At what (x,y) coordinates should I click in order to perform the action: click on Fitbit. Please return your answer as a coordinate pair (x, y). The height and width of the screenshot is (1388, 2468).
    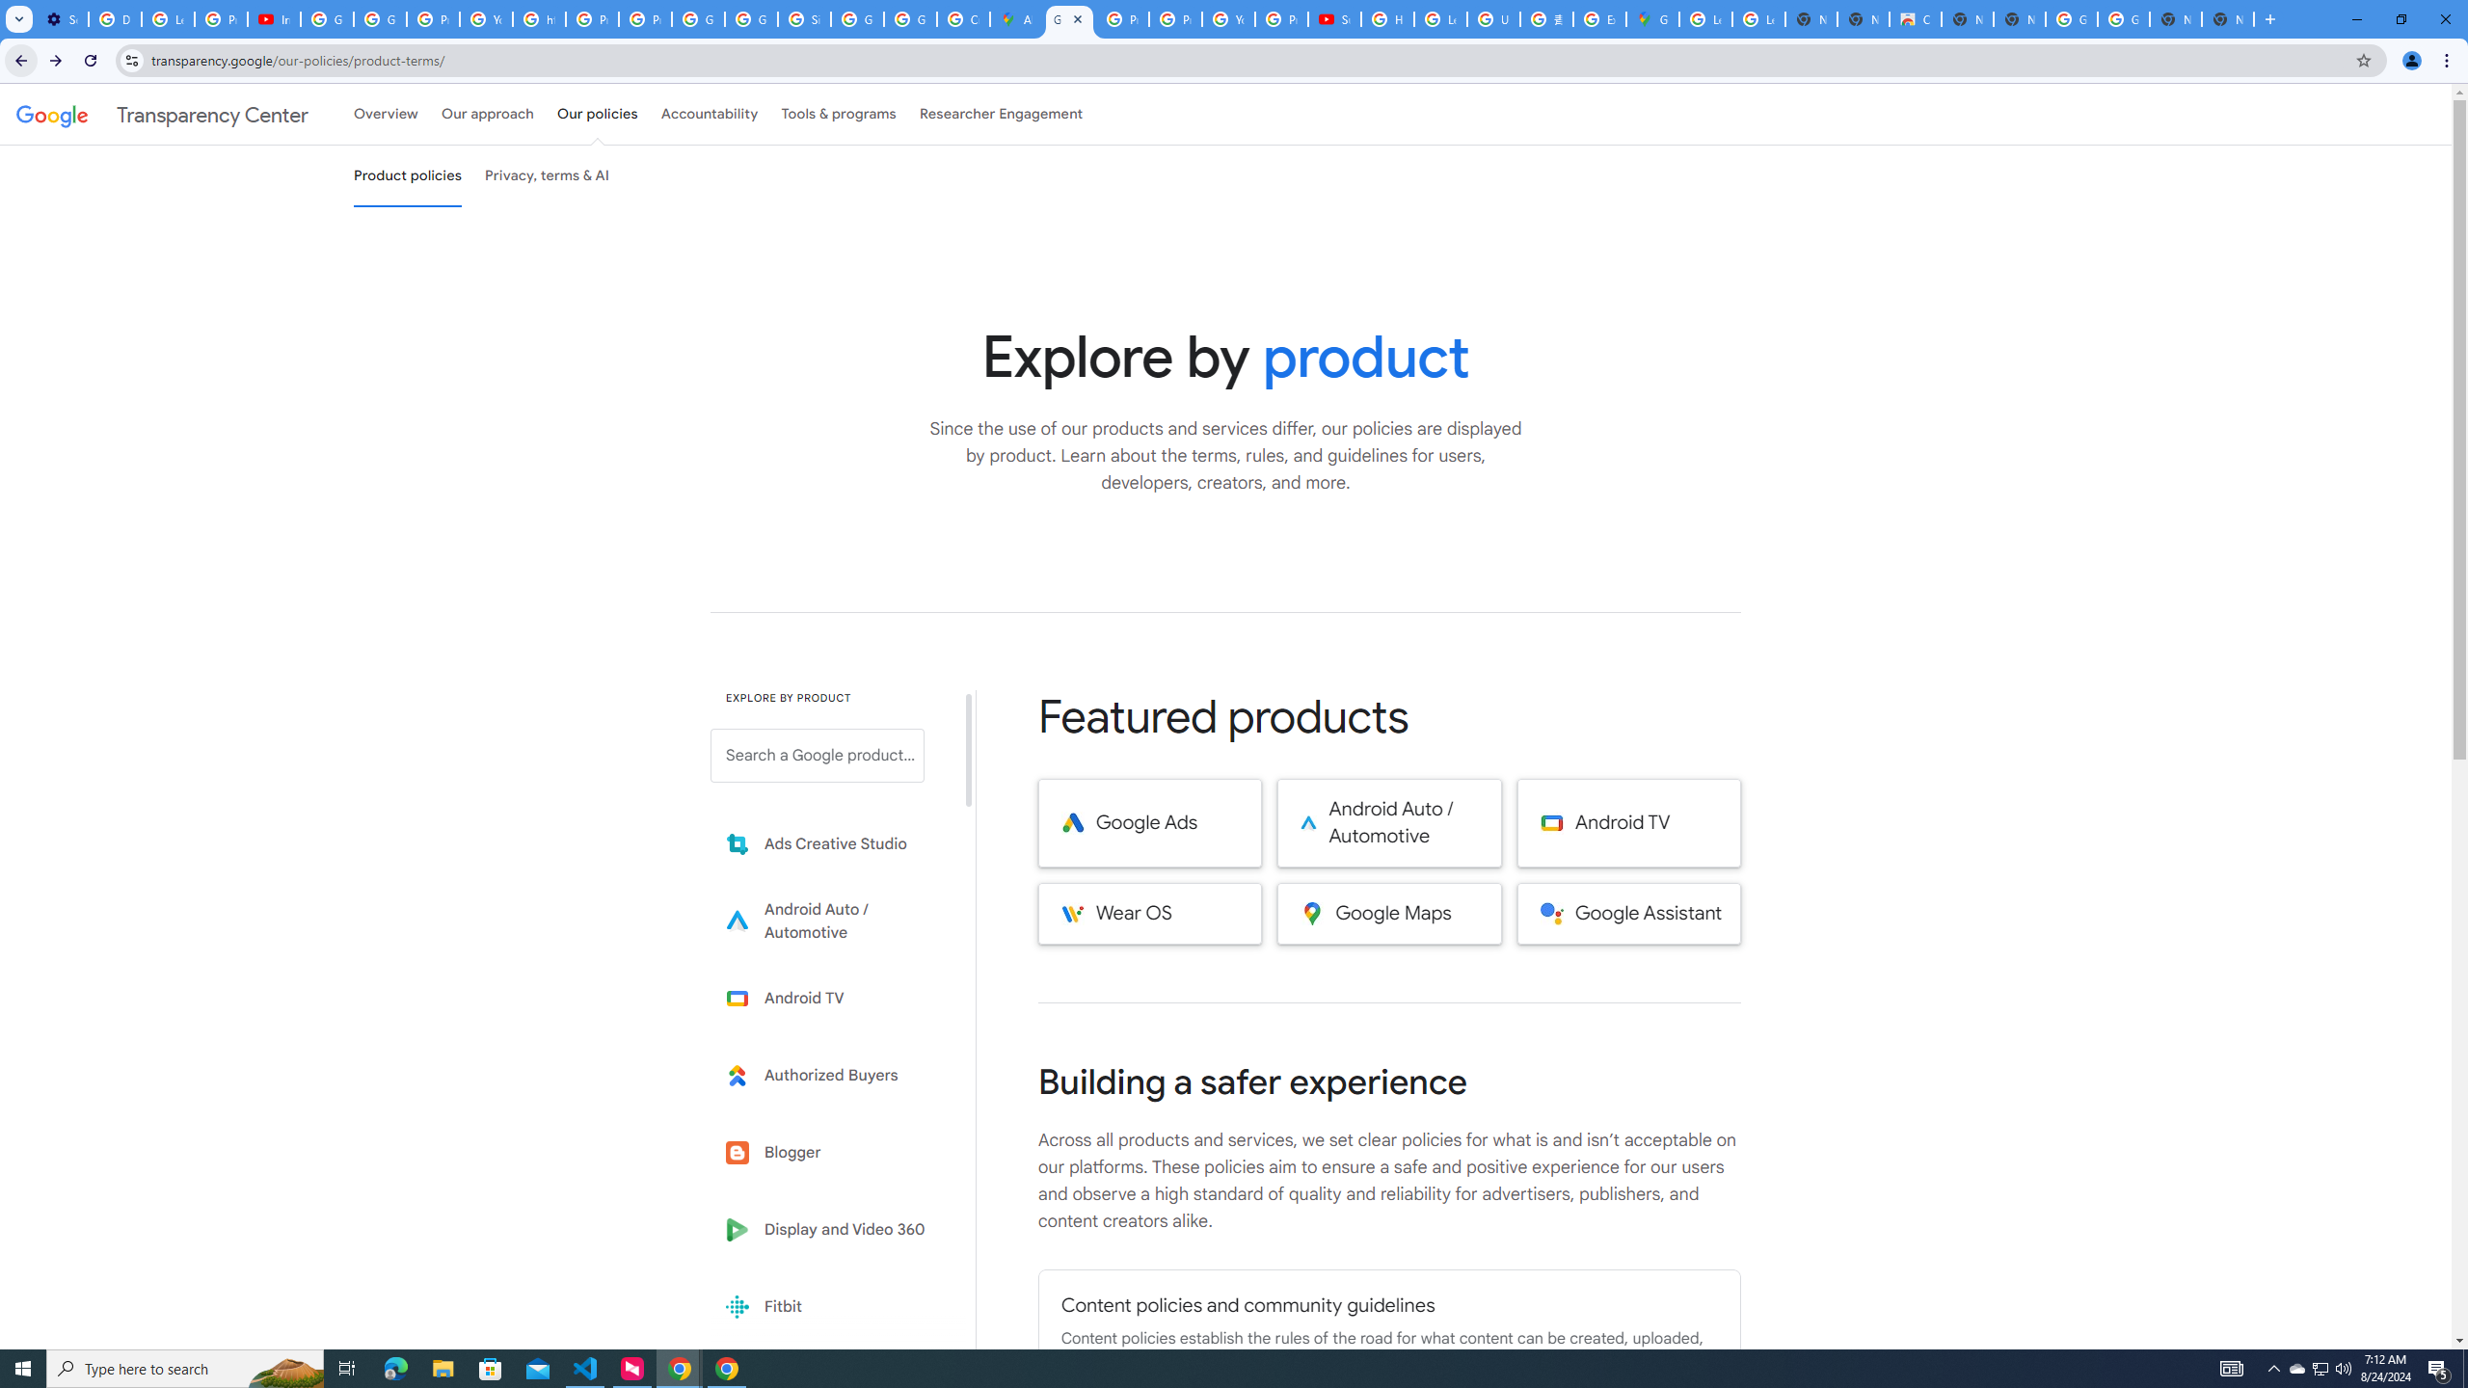
    Looking at the image, I should click on (831, 1307).